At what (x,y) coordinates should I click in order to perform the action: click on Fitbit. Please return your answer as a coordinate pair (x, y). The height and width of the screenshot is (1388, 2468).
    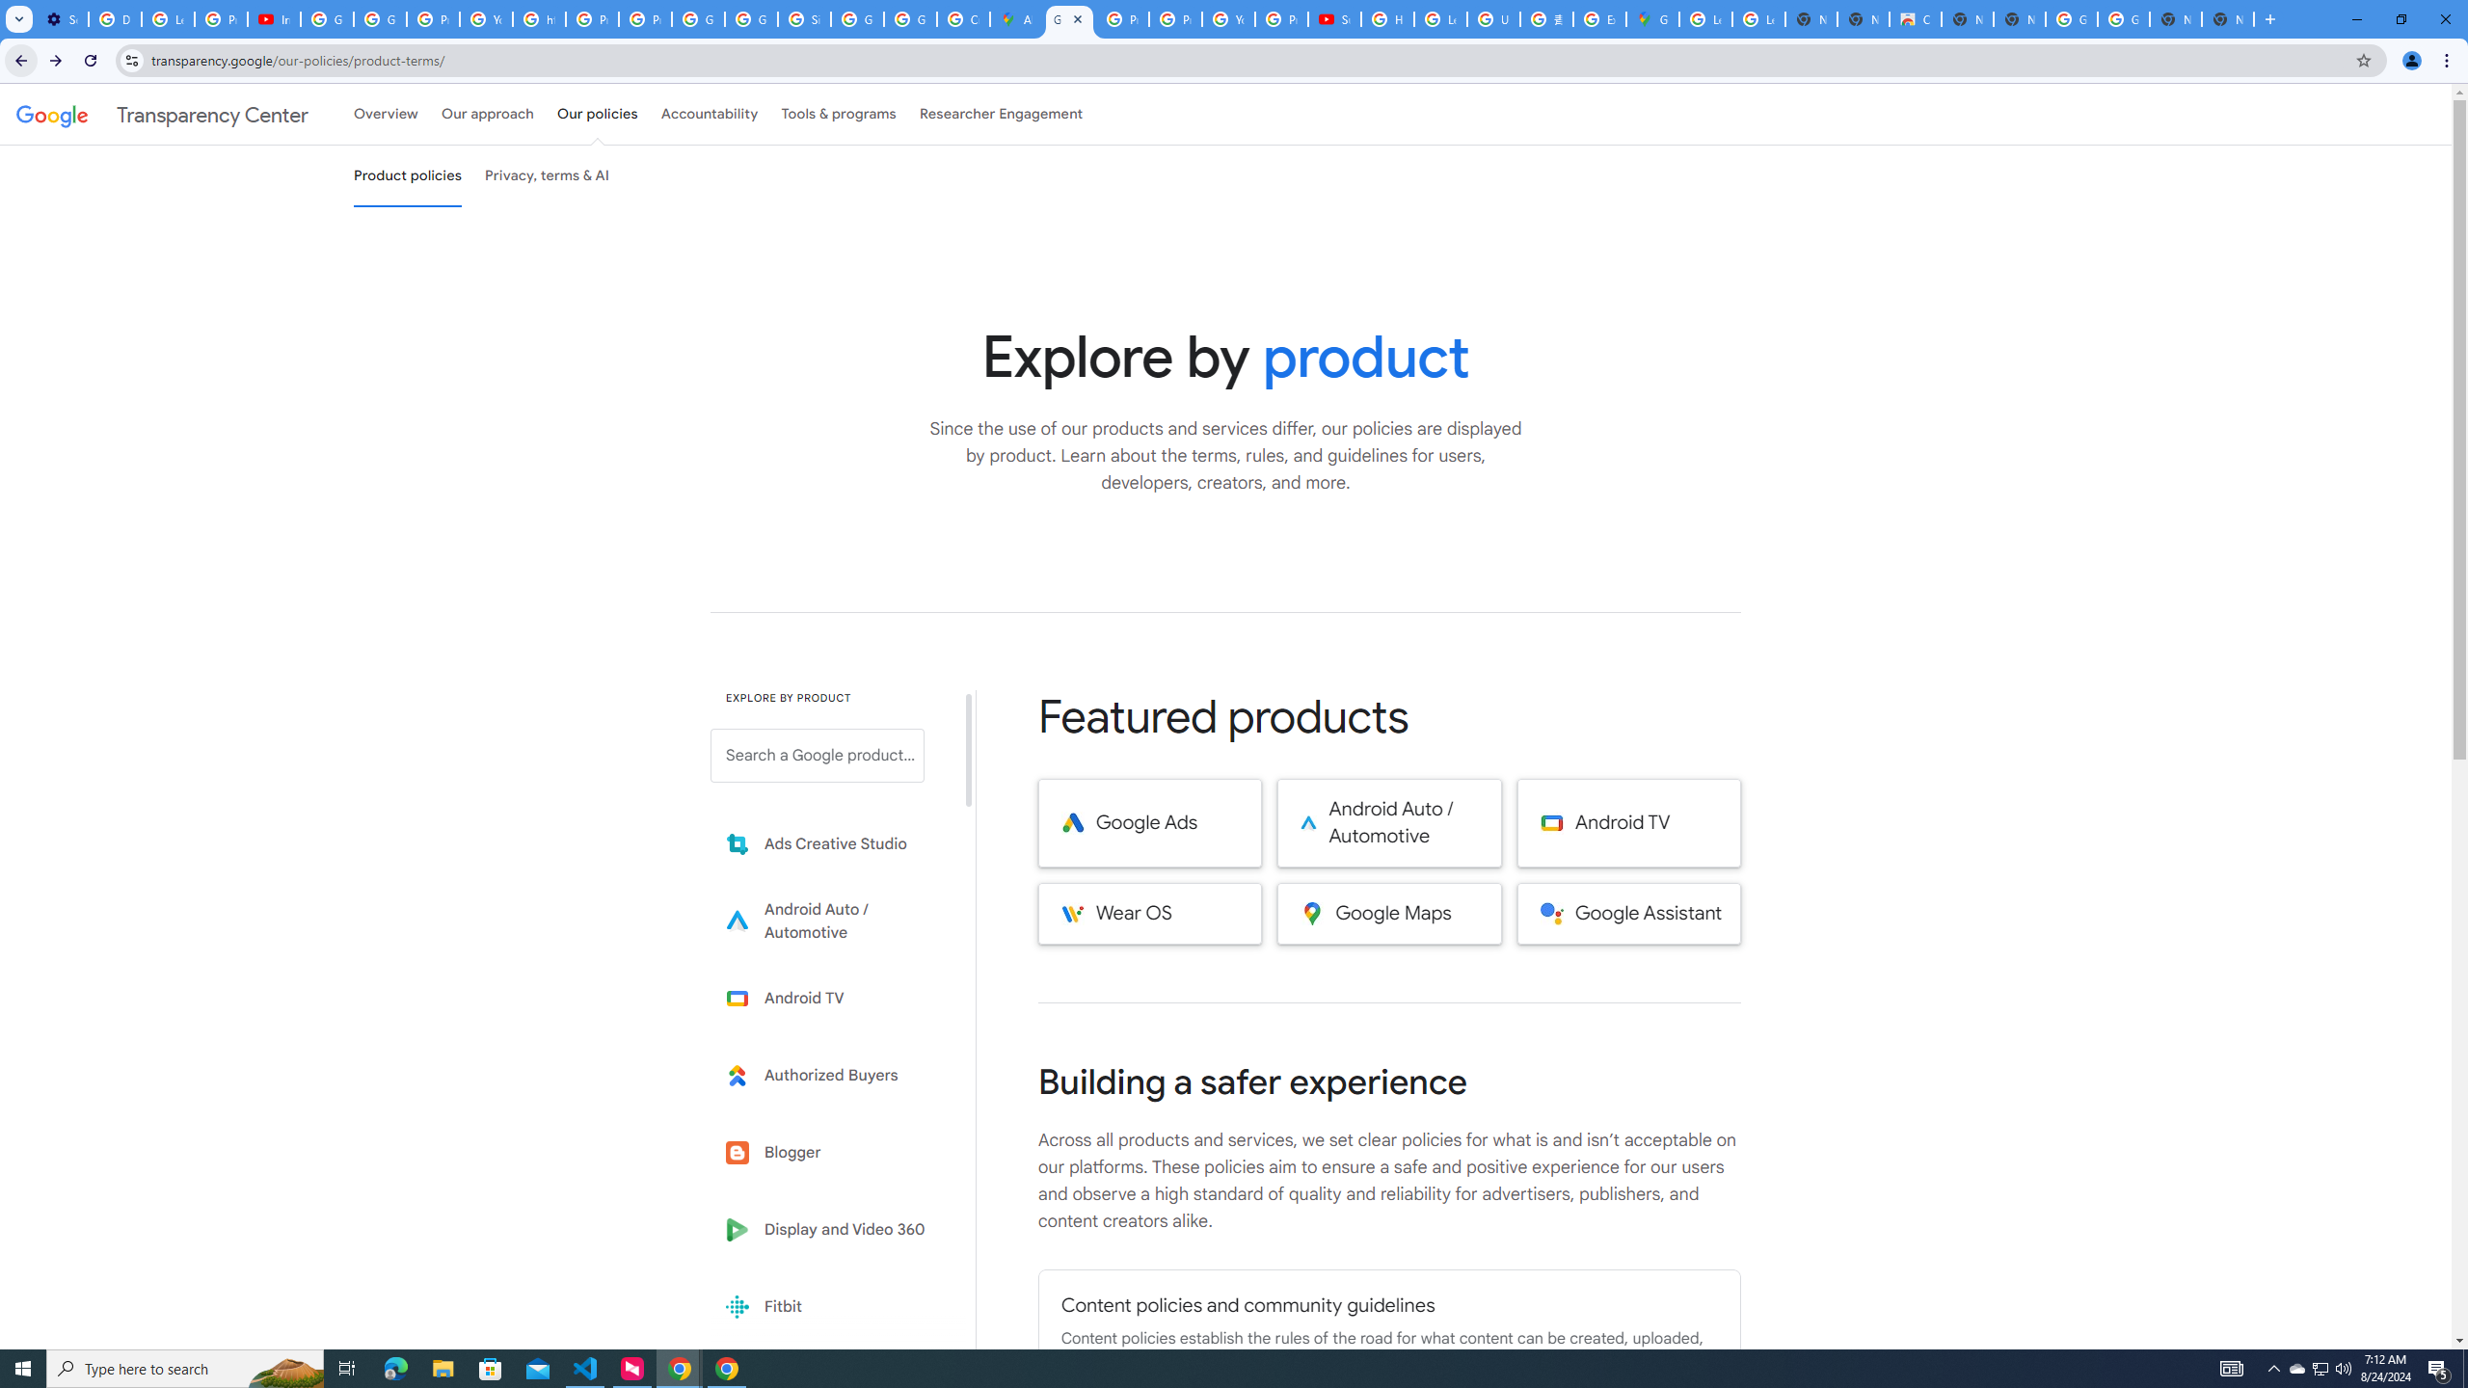
    Looking at the image, I should click on (831, 1307).